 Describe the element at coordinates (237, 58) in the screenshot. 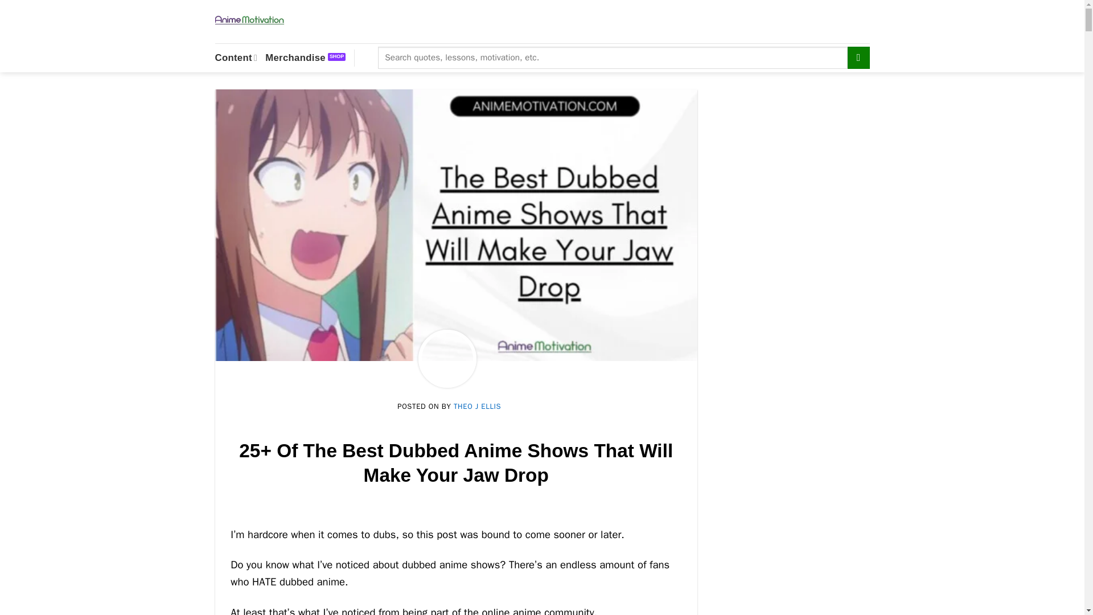

I see `Content` at that location.